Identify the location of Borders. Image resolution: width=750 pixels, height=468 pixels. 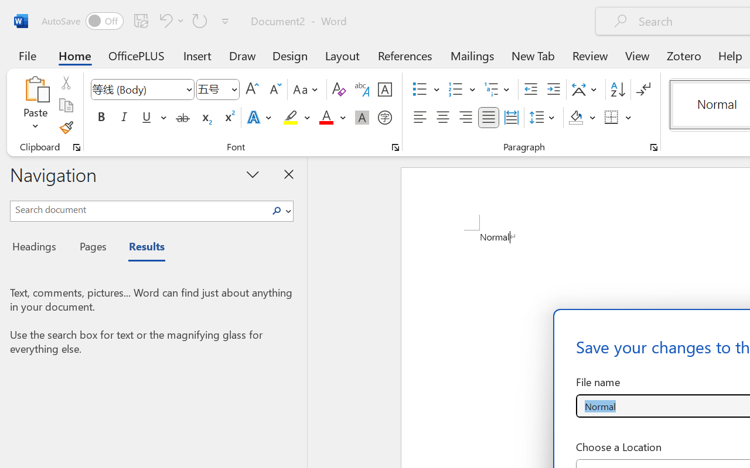
(612, 118).